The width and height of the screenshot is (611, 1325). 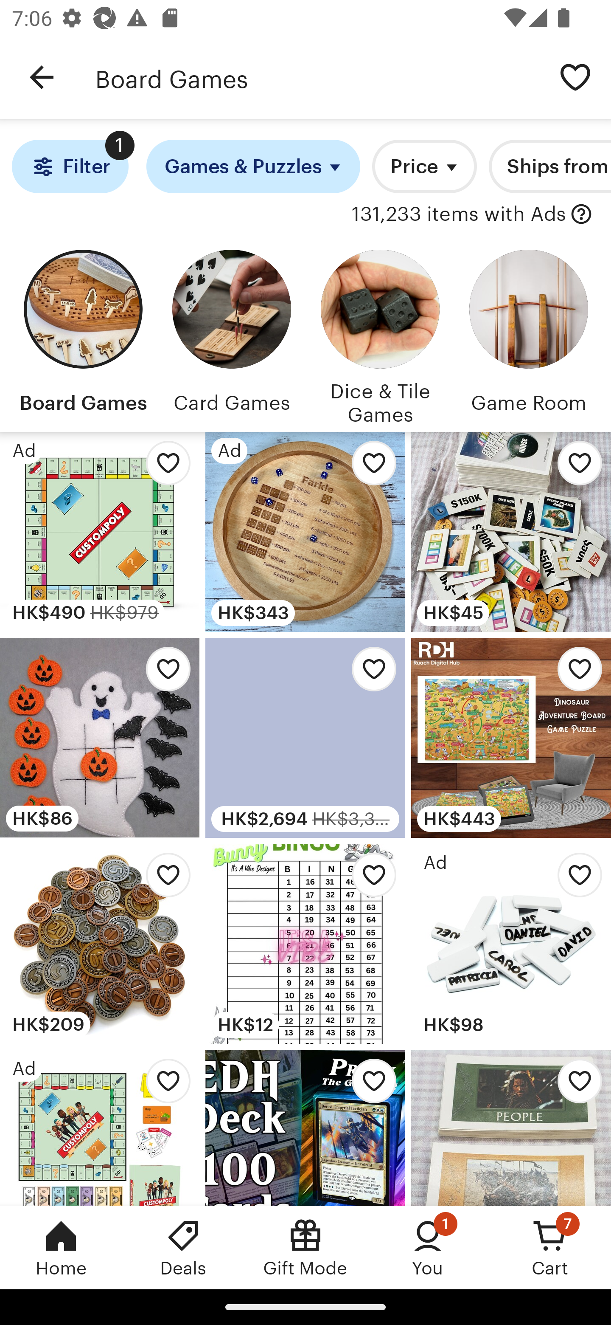 I want to click on Filter, so click(x=70, y=166).